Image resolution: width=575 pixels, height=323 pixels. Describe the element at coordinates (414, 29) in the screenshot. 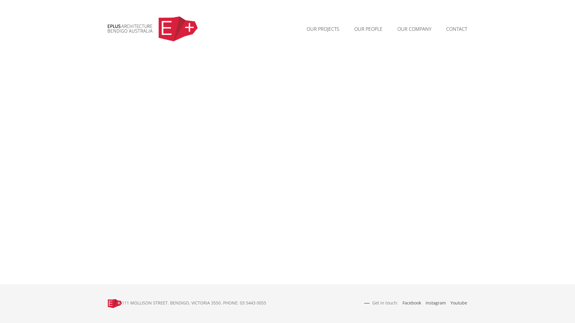

I see `OUR COMPANY` at that location.